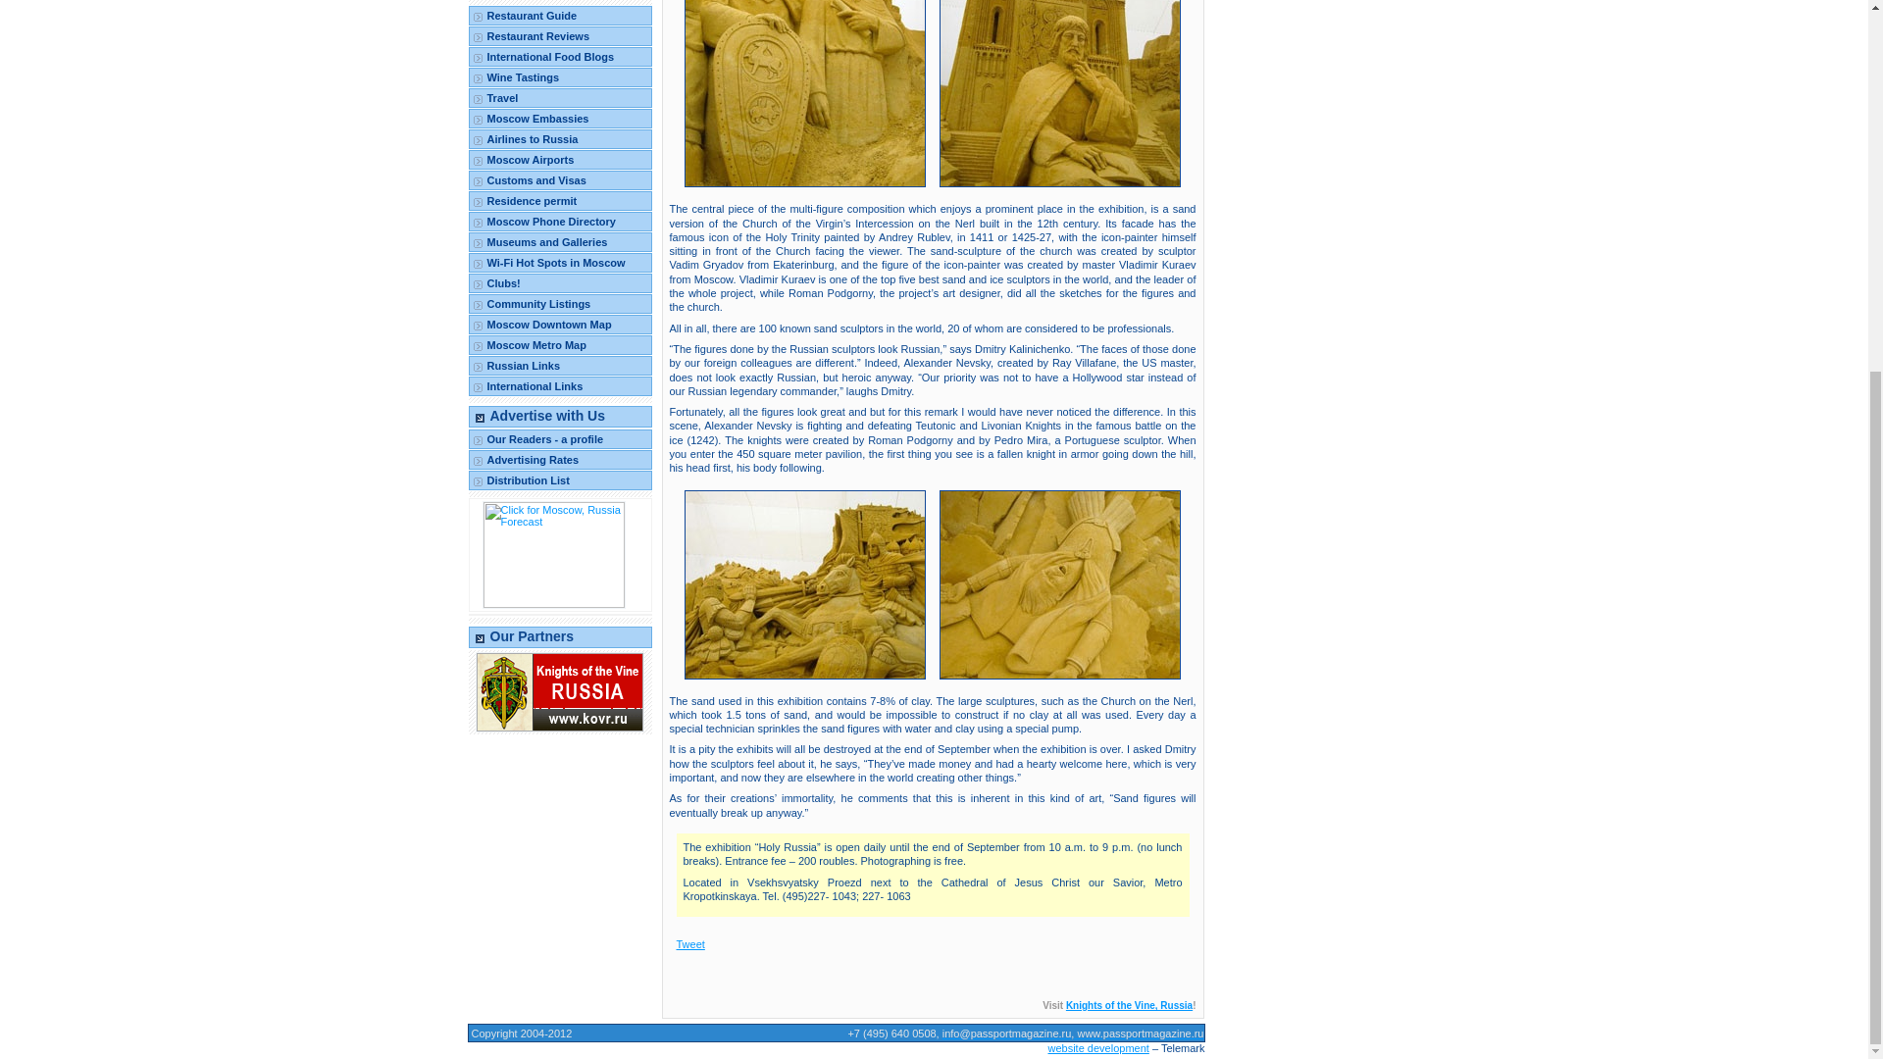  I want to click on Moscow Downtown Map, so click(560, 324).